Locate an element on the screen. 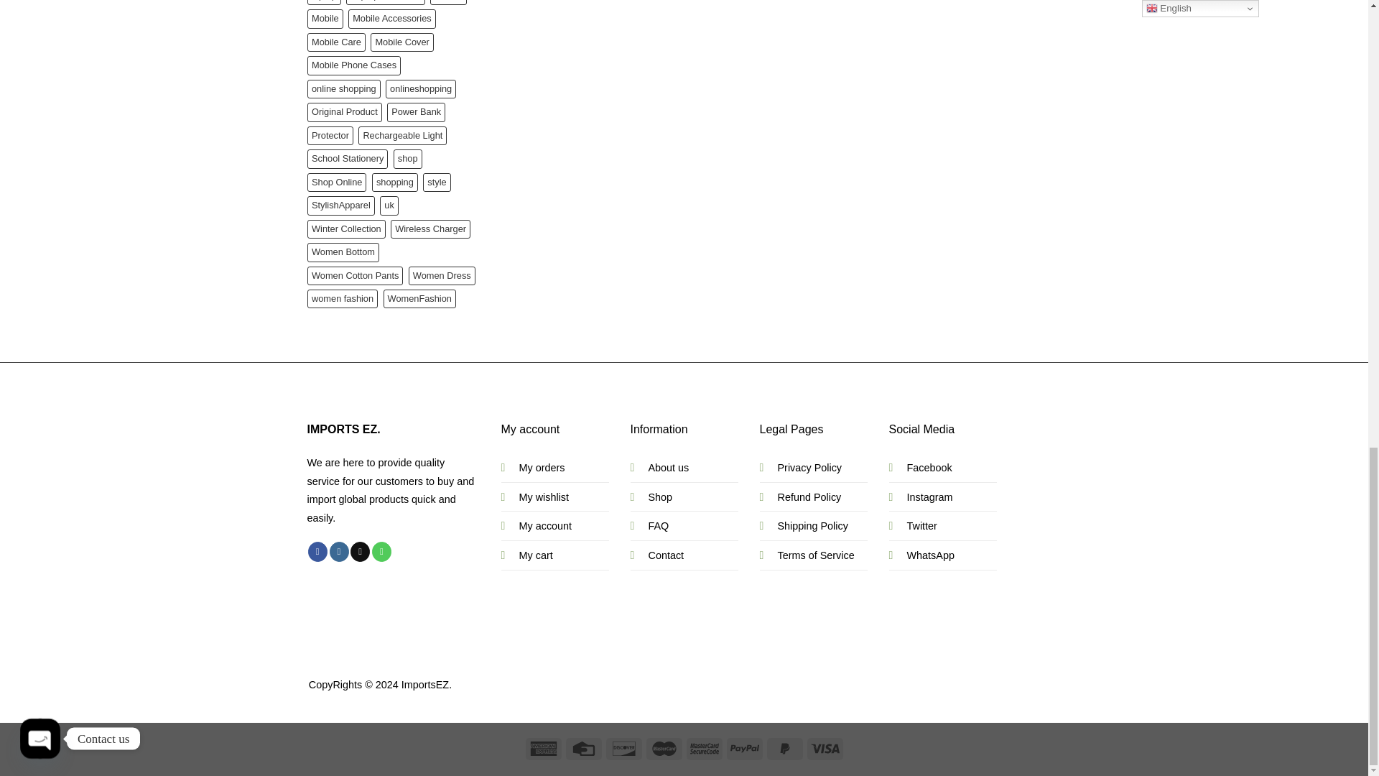 The height and width of the screenshot is (776, 1379). Send us an email is located at coordinates (359, 551).